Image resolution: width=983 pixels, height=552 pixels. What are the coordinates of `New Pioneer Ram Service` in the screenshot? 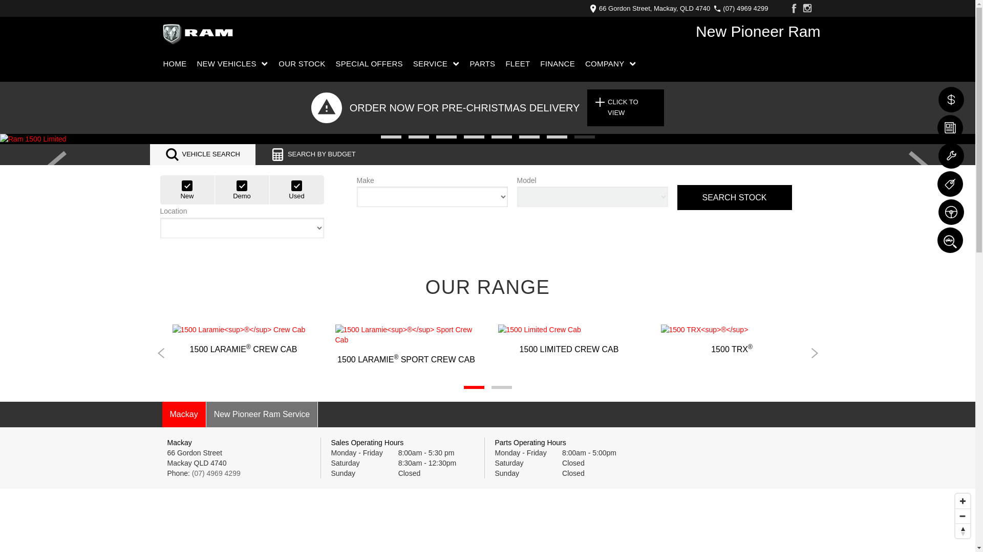 It's located at (262, 415).